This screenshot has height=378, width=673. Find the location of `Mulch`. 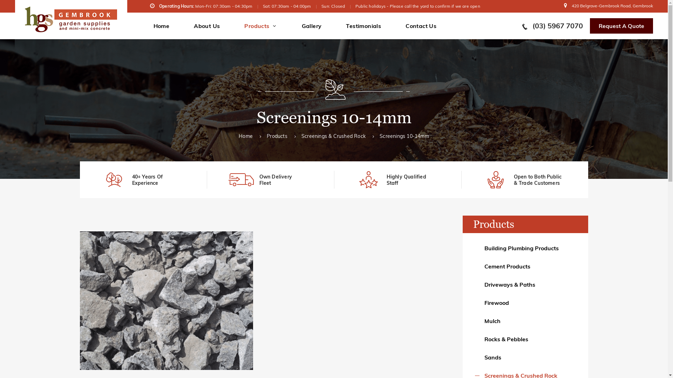

Mulch is located at coordinates (525, 321).